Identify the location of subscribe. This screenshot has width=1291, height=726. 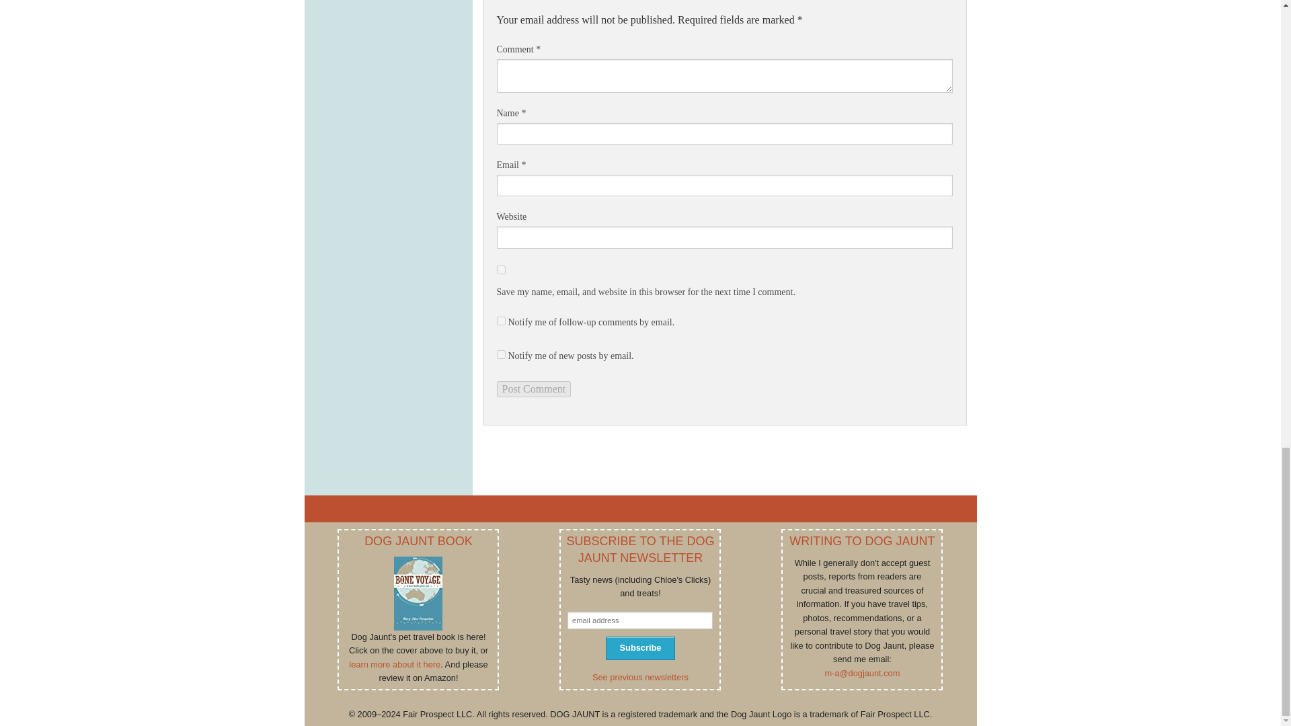
(500, 354).